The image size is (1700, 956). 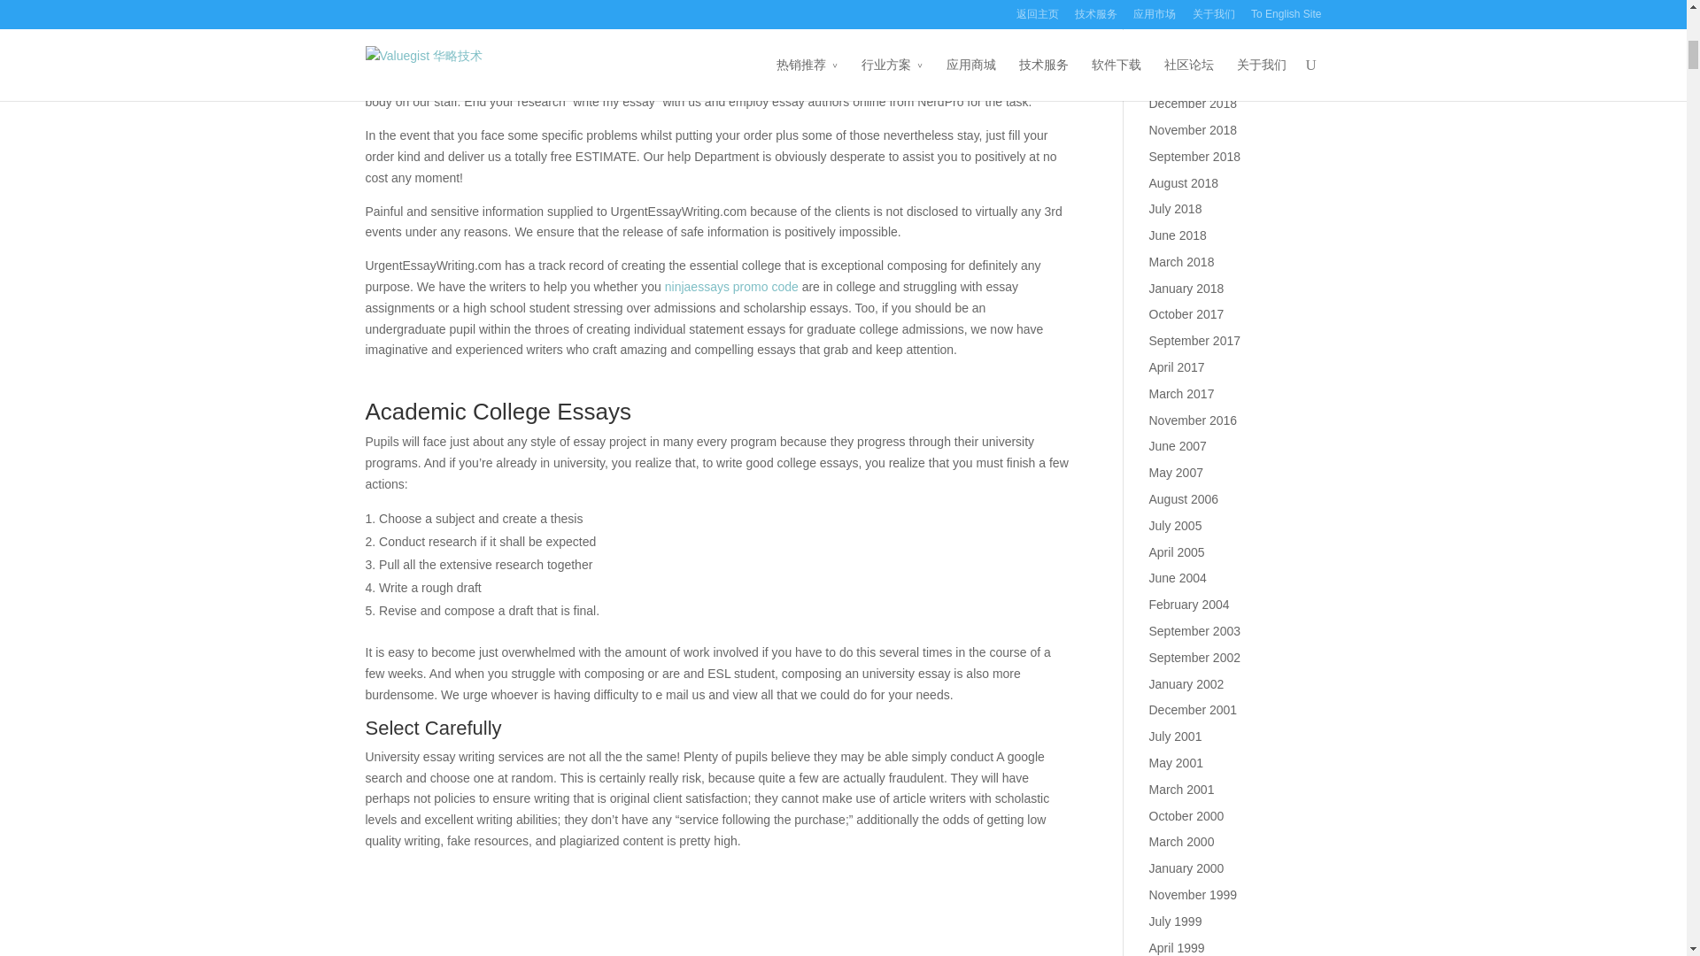 What do you see at coordinates (1177, 3) in the screenshot?
I see `April 2019` at bounding box center [1177, 3].